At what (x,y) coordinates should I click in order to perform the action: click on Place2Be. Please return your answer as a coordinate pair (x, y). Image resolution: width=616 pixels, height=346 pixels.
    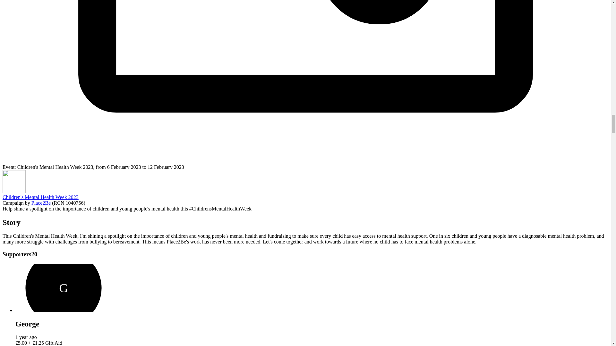
    Looking at the image, I should click on (41, 203).